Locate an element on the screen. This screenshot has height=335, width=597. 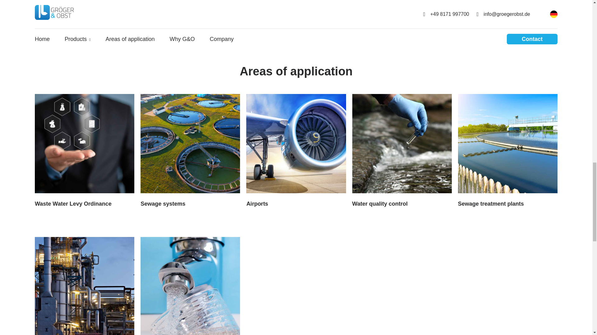
Airports is located at coordinates (296, 151).